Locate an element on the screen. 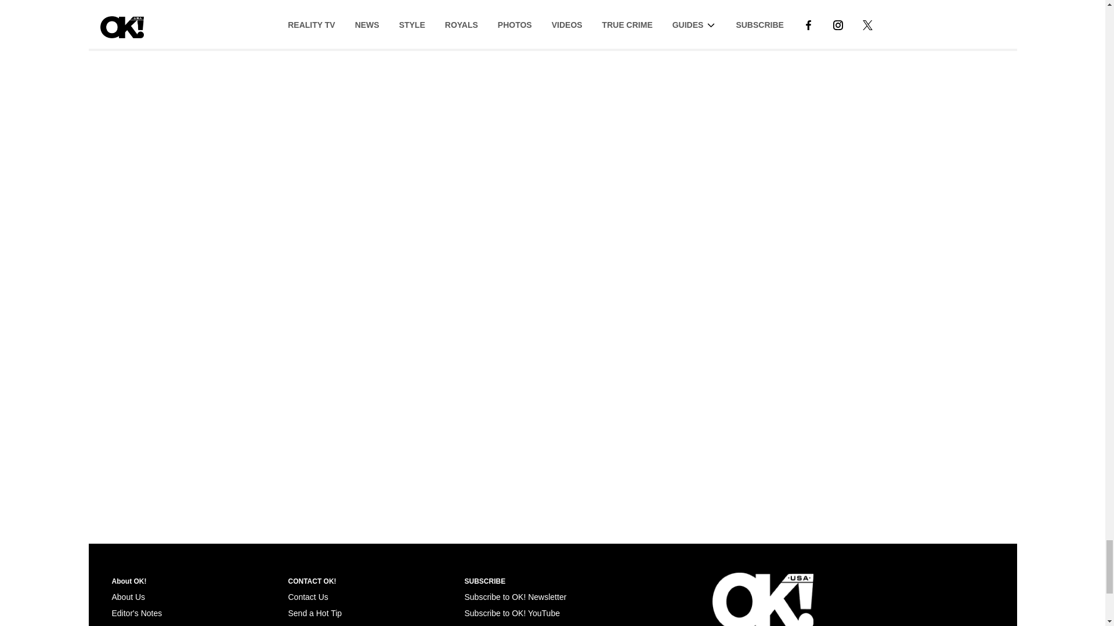  Privacy Policy is located at coordinates (136, 625).